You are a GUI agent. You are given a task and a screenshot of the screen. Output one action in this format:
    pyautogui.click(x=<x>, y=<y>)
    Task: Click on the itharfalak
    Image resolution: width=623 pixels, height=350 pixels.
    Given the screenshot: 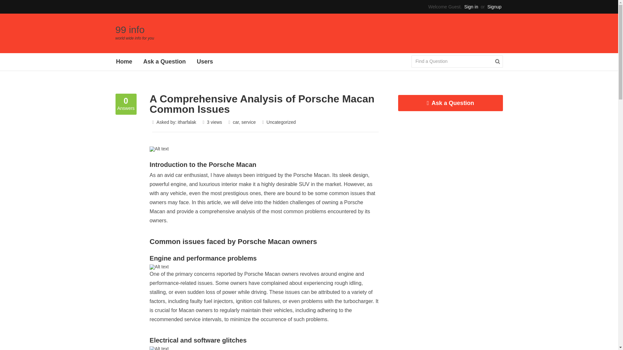 What is the action you would take?
    pyautogui.click(x=187, y=122)
    